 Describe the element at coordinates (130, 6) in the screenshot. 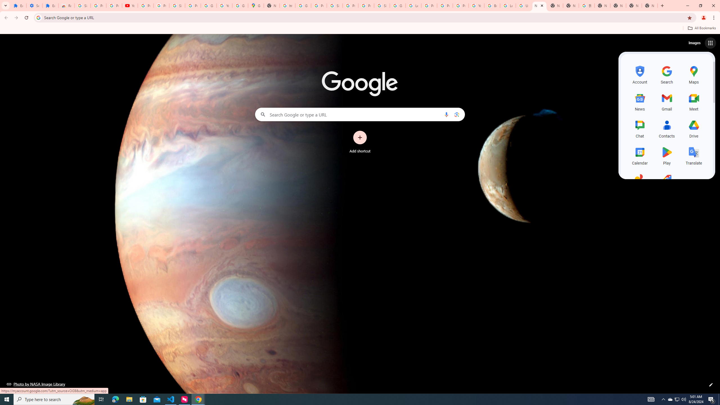

I see `YouTube` at that location.